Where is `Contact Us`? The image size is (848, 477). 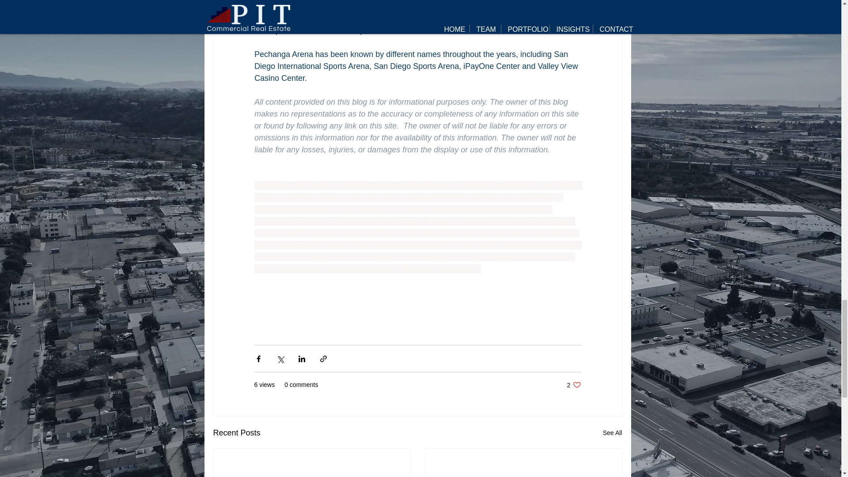
Contact Us is located at coordinates (340, 269).